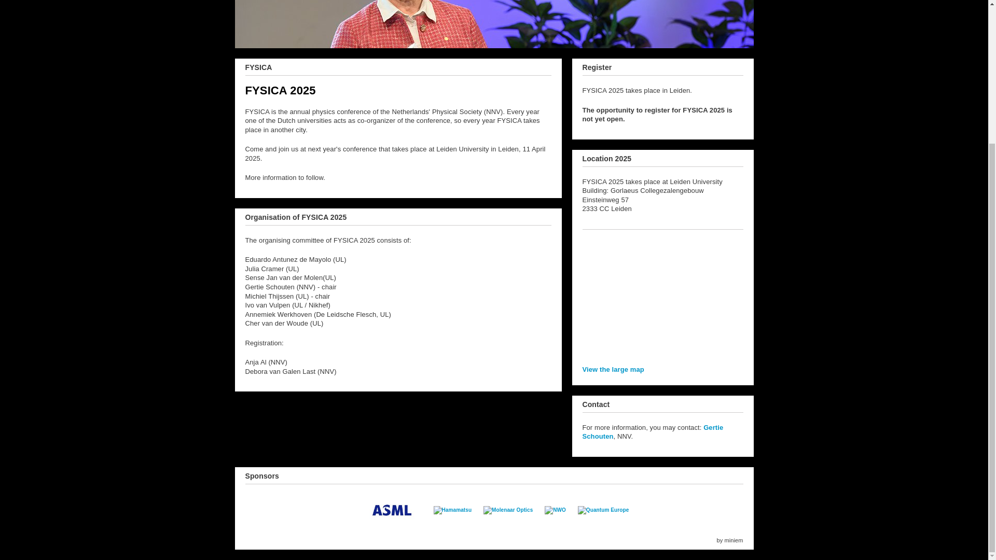 This screenshot has width=996, height=560. Describe the element at coordinates (729, 540) in the screenshot. I see `by miniem` at that location.